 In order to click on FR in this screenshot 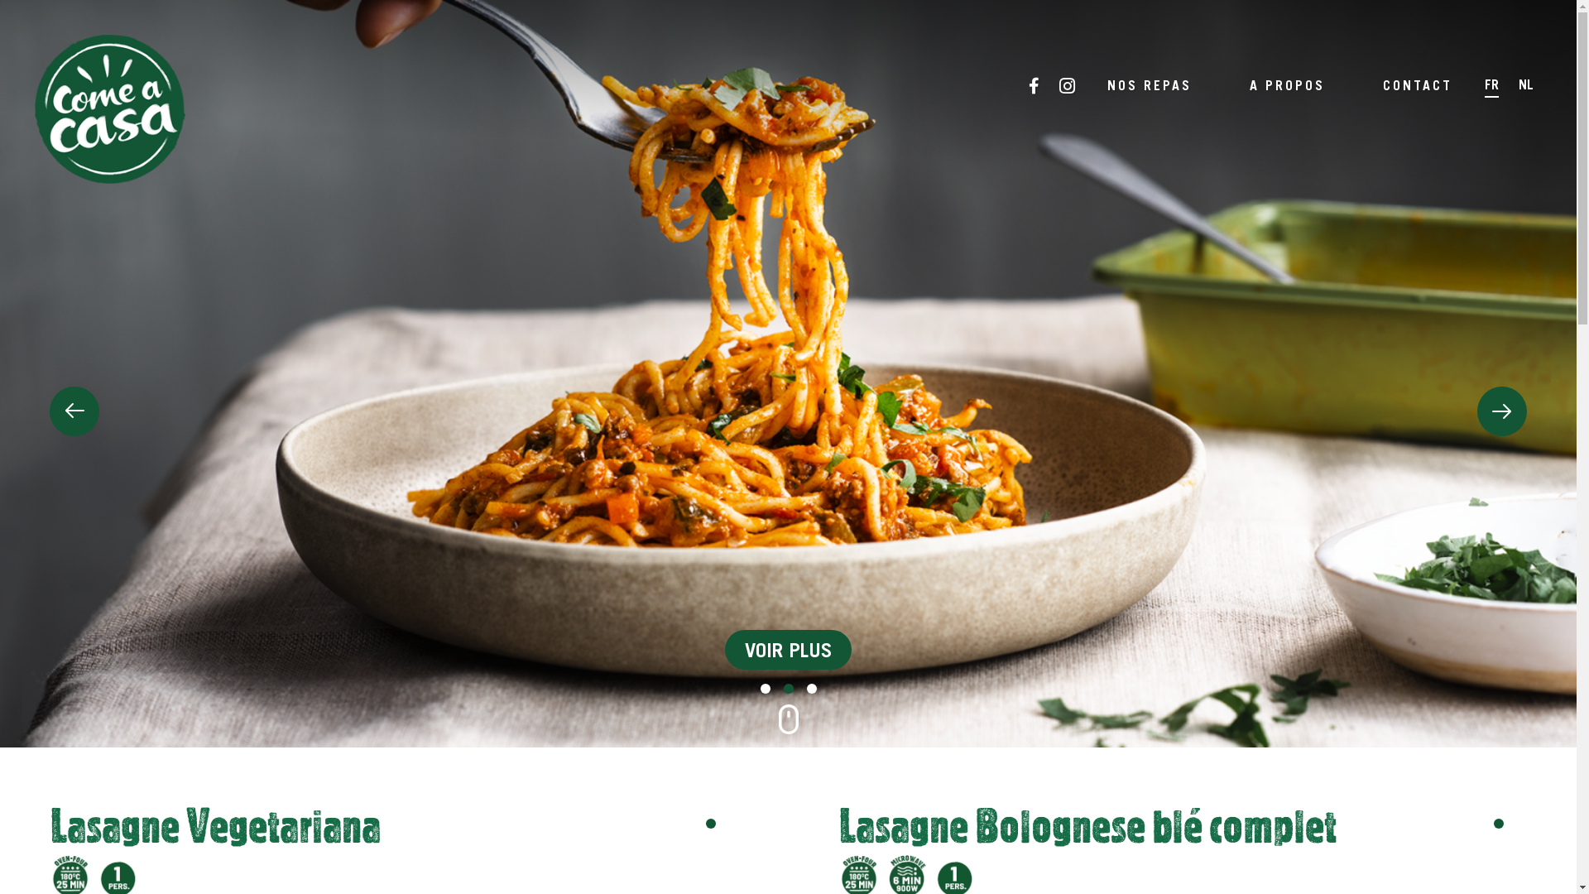, I will do `click(1491, 86)`.